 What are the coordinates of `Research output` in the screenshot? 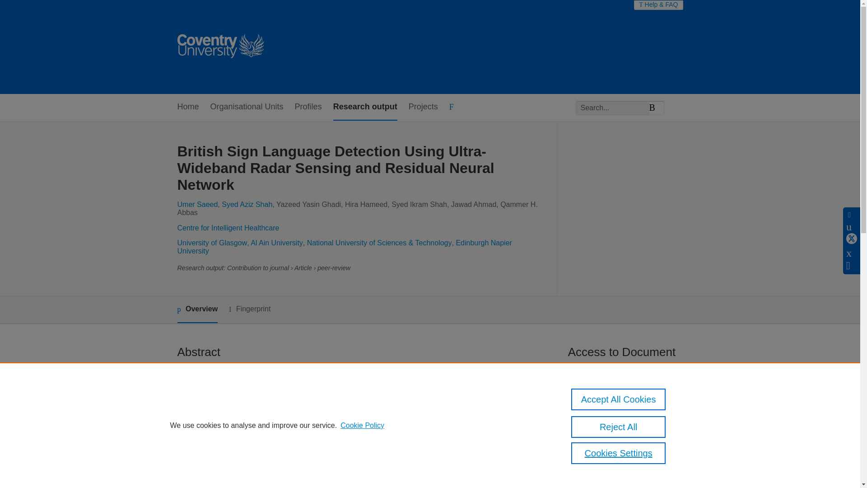 It's located at (365, 107).